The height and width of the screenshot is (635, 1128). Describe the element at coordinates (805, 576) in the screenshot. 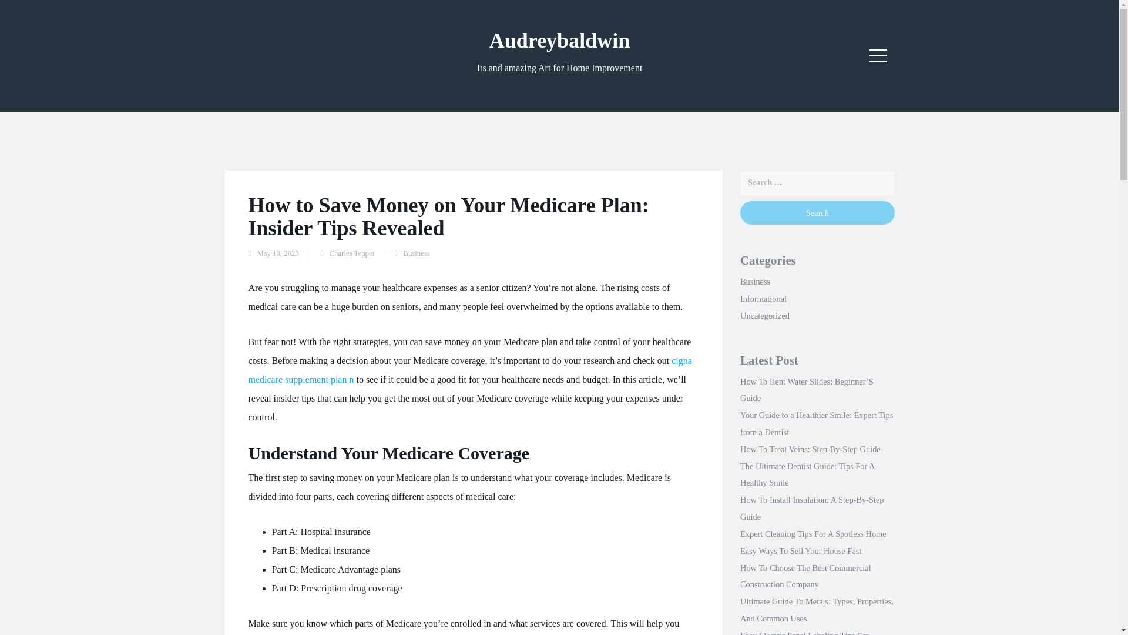

I see `How To Choose The Best Commercial Construction Company` at that location.